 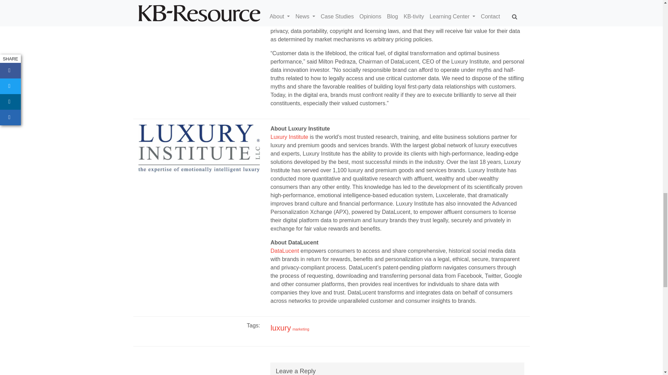 I want to click on DataLucent, so click(x=285, y=251).